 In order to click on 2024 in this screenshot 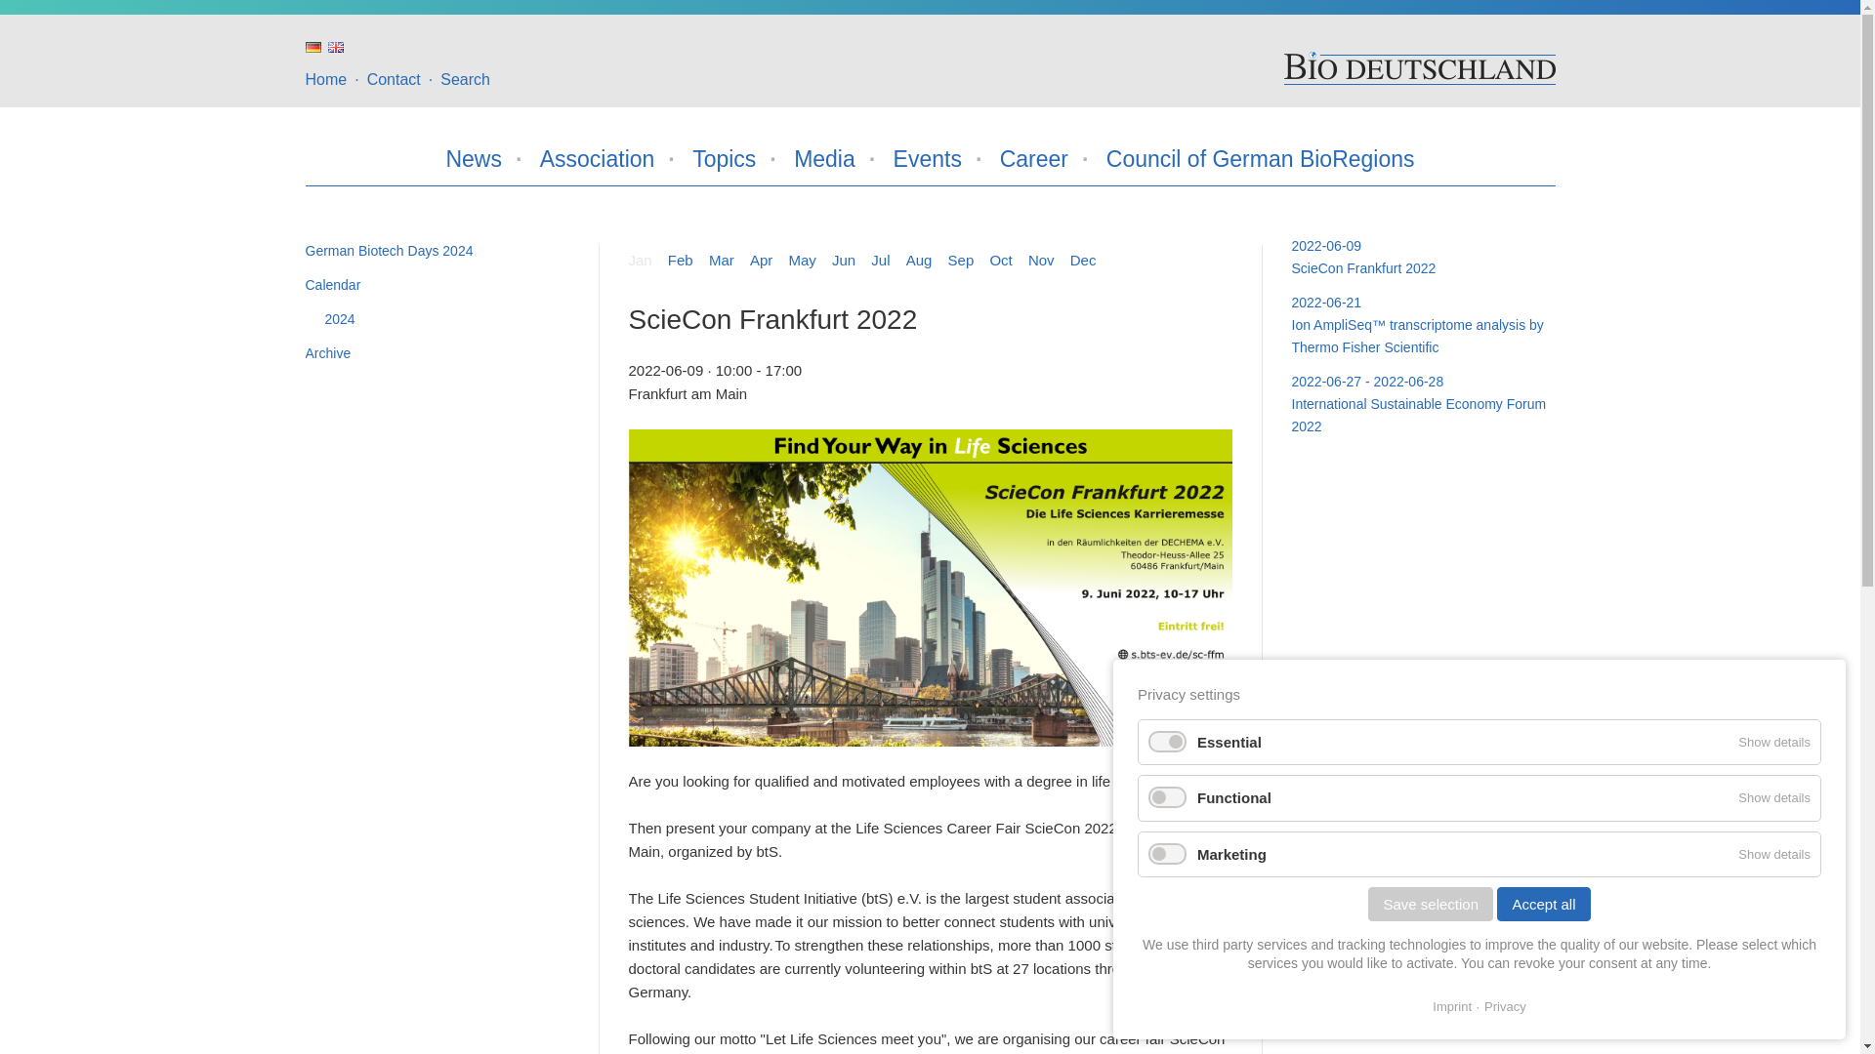, I will do `click(445, 320)`.